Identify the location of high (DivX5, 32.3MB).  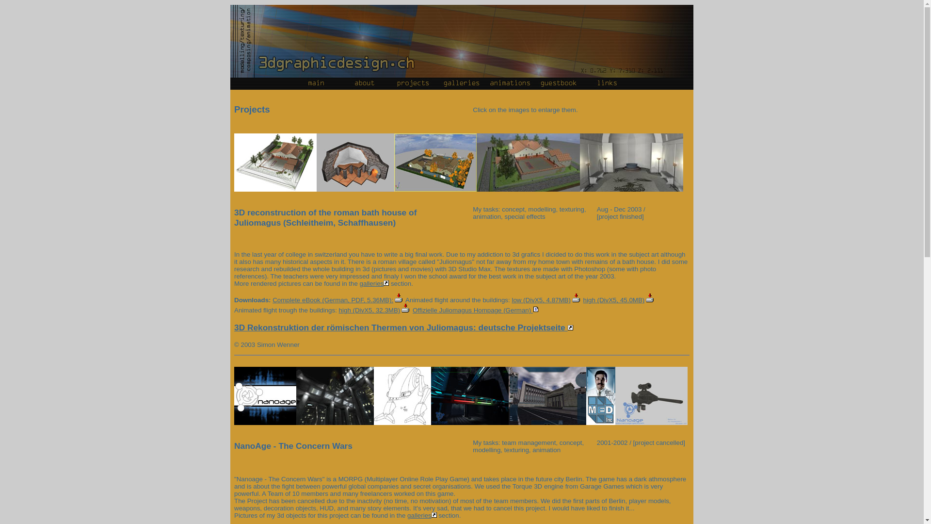
(375, 311).